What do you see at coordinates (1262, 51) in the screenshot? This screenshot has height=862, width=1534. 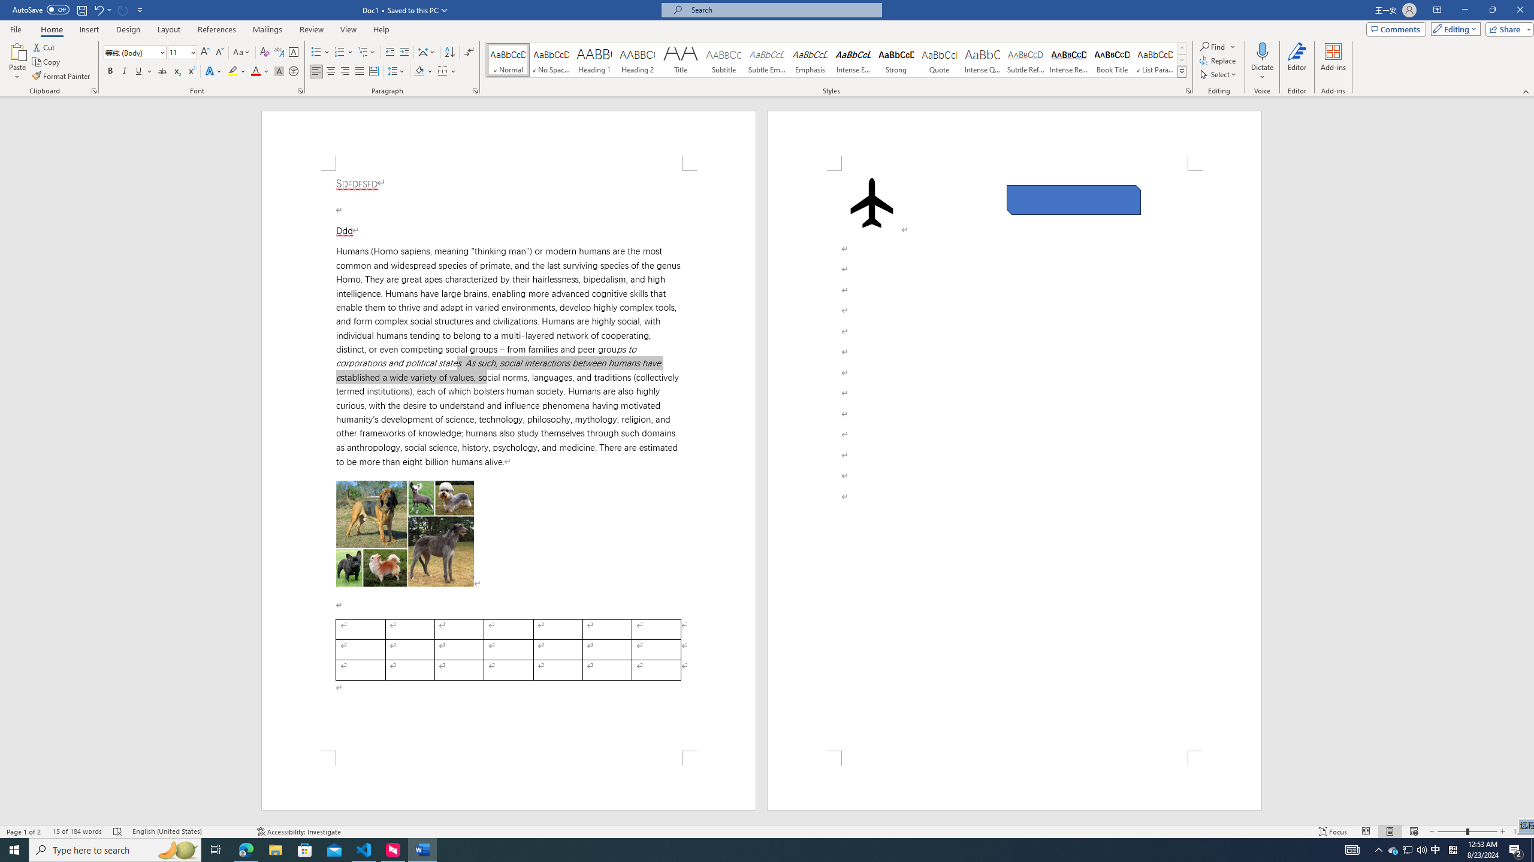 I see `Dictate` at bounding box center [1262, 51].